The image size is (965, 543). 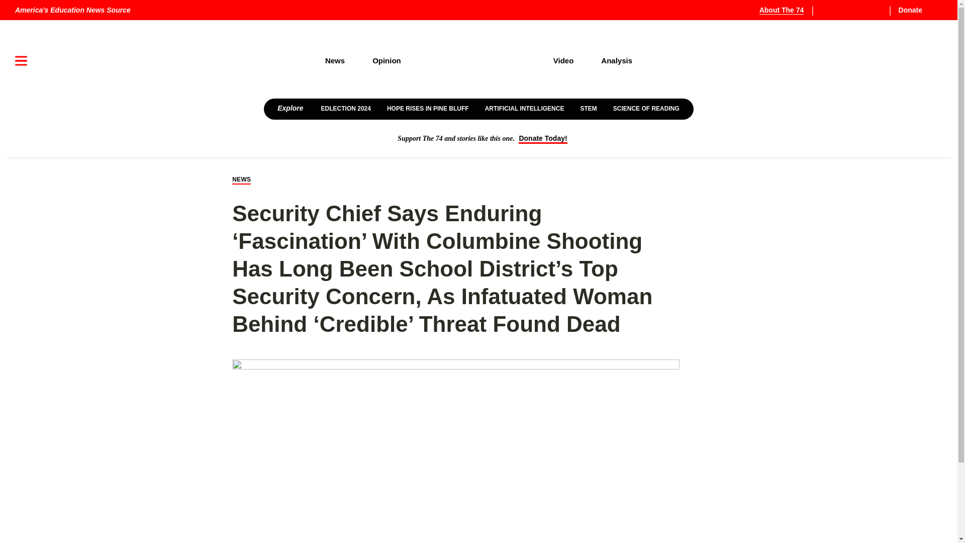 I want to click on Analysis, so click(x=617, y=60).